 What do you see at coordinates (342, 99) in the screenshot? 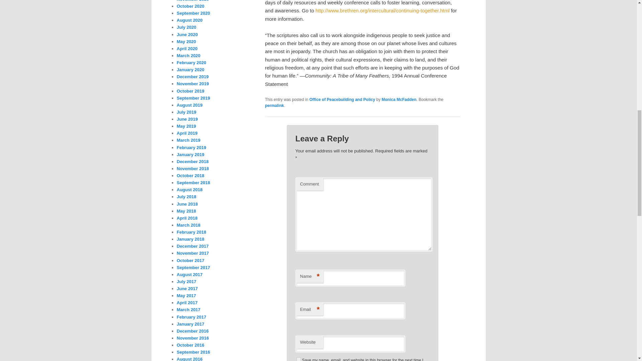
I see `Office of Peacebuilding and Policy` at bounding box center [342, 99].